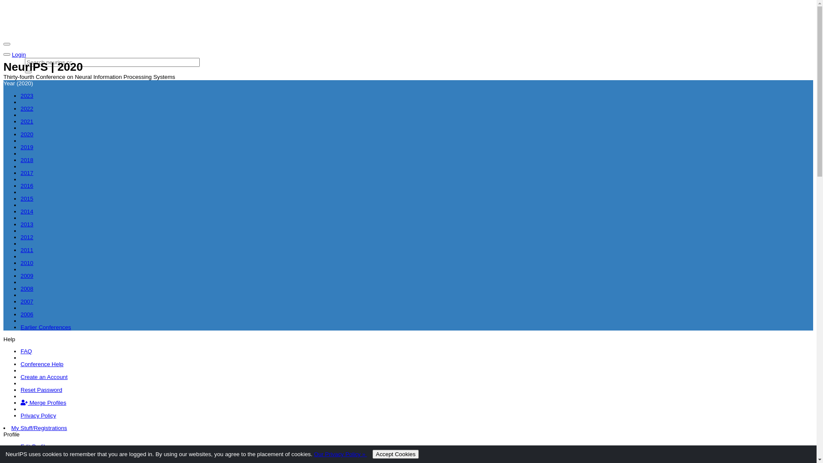 The width and height of the screenshot is (823, 463). Describe the element at coordinates (27, 173) in the screenshot. I see `2017` at that location.